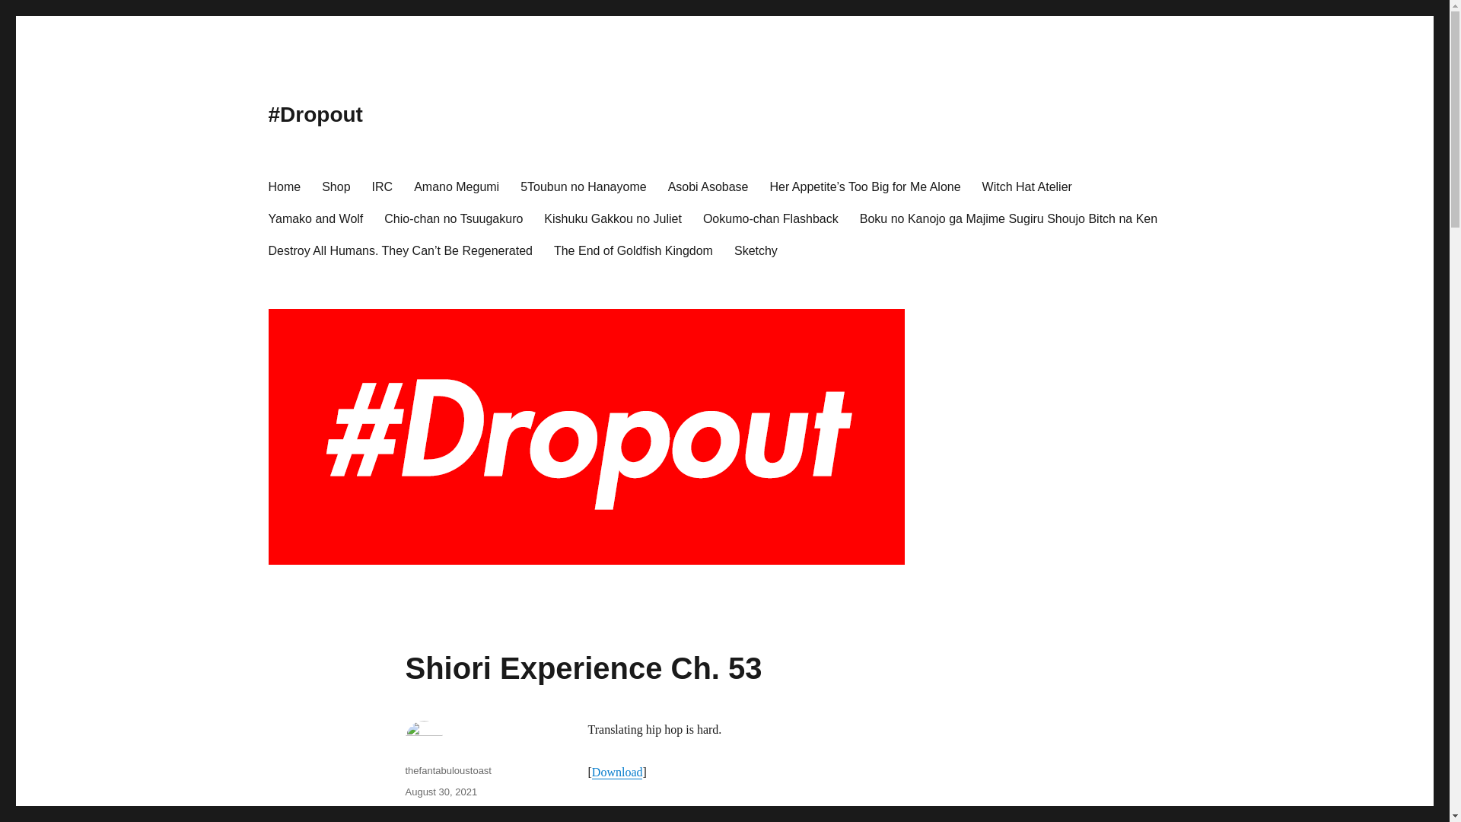 This screenshot has width=1461, height=822. Describe the element at coordinates (583, 186) in the screenshot. I see `5Toubun no Hanayome` at that location.